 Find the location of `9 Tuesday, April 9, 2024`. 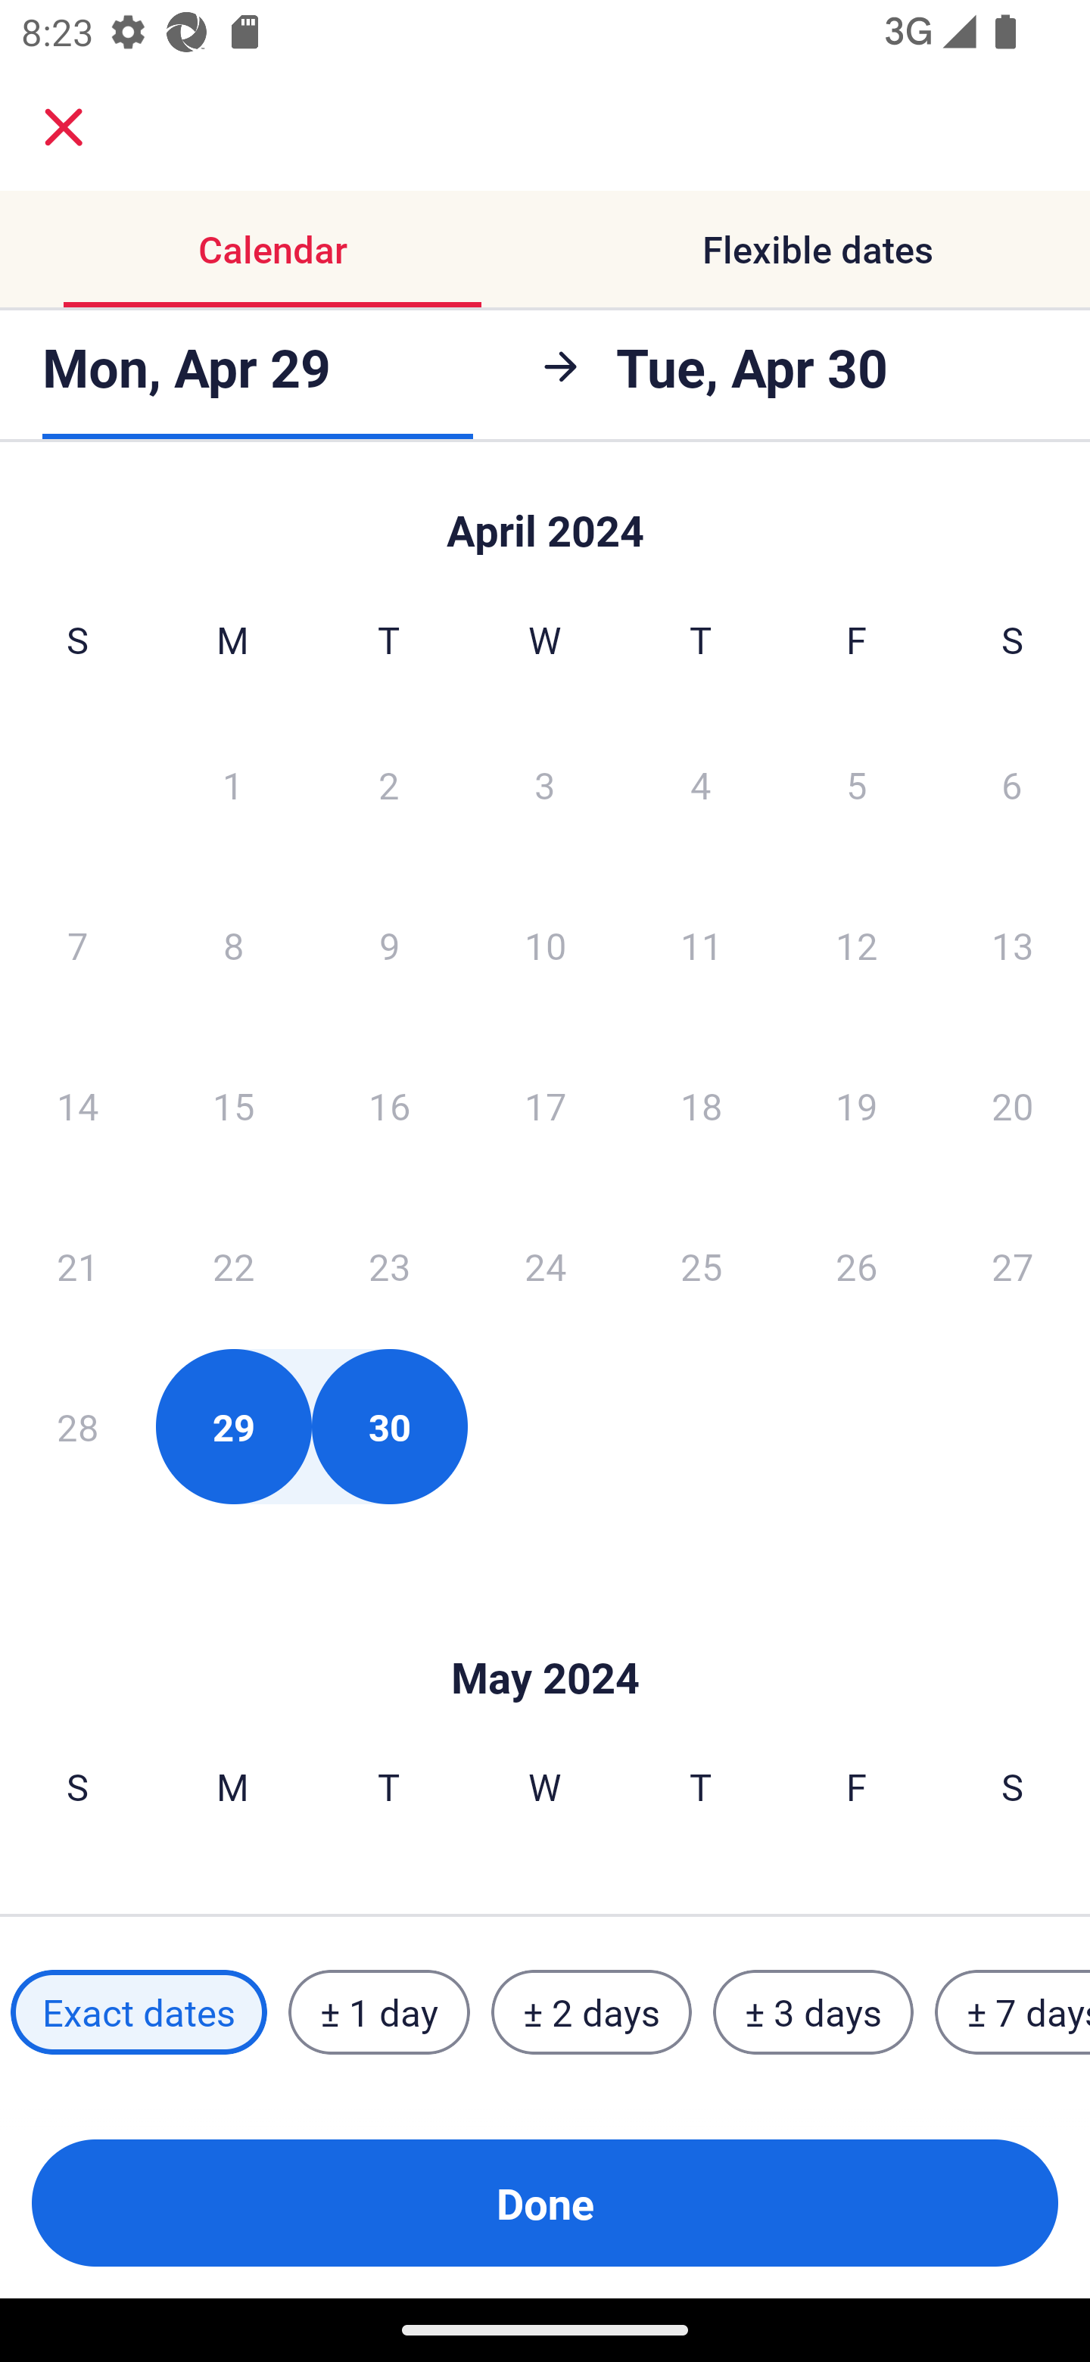

9 Tuesday, April 9, 2024 is located at coordinates (389, 945).